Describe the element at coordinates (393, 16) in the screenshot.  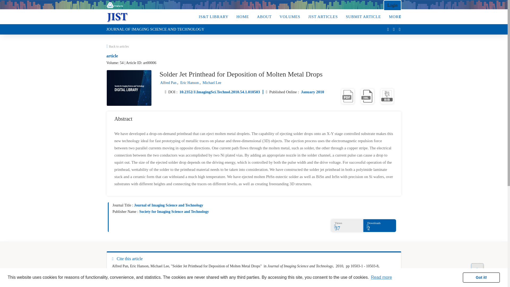
I see `MORE` at that location.